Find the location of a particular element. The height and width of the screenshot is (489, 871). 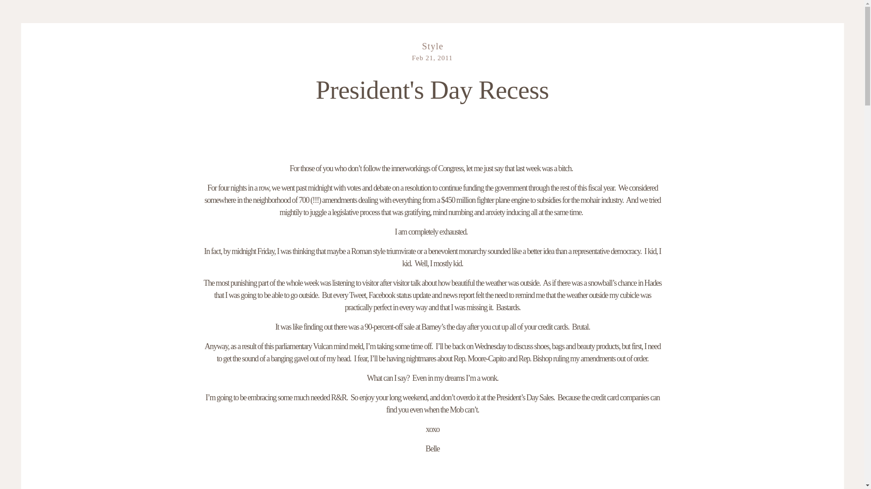

SUBSCRIBE is located at coordinates (782, 16).